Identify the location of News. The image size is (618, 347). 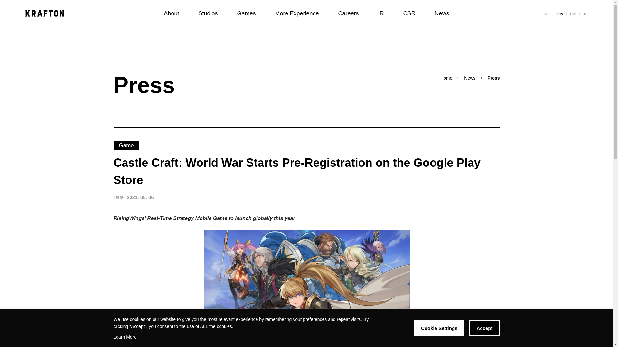
(442, 13).